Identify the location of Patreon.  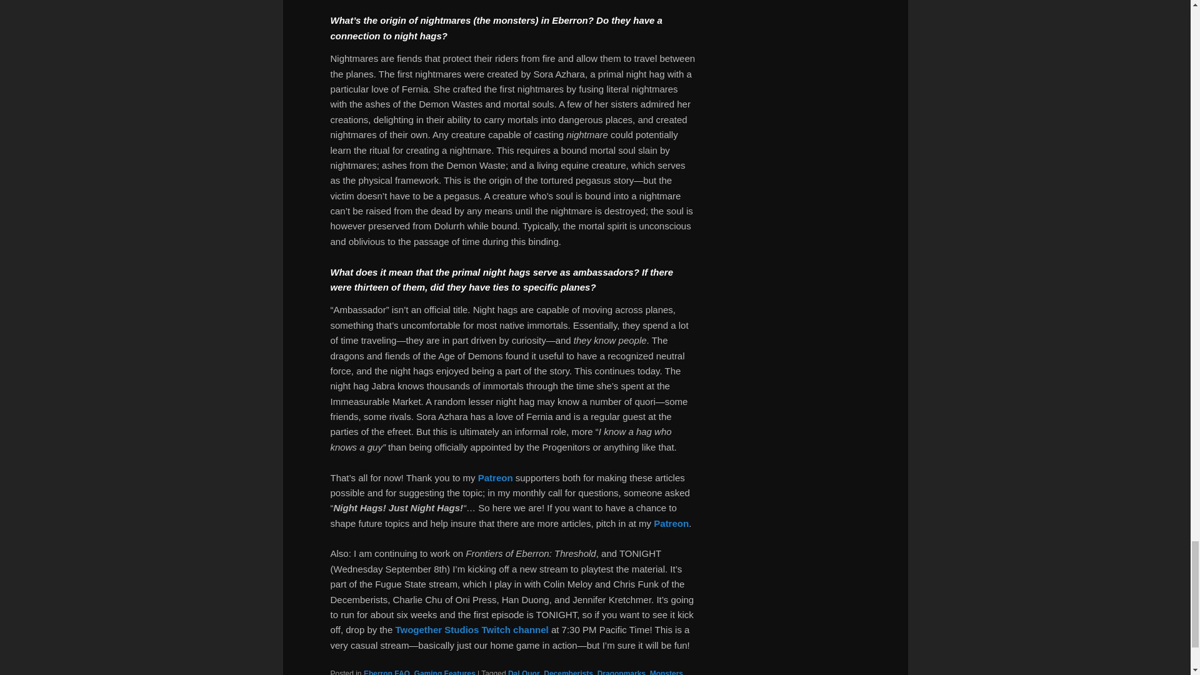
(495, 477).